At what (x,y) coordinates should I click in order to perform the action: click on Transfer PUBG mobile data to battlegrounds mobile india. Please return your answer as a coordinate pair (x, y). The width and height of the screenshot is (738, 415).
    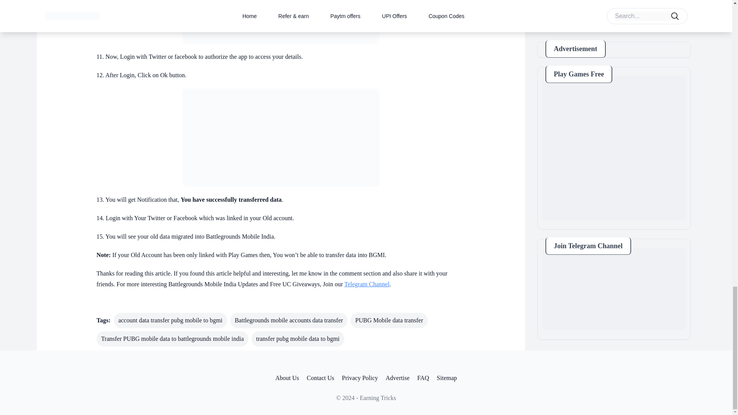
    Looking at the image, I should click on (172, 339).